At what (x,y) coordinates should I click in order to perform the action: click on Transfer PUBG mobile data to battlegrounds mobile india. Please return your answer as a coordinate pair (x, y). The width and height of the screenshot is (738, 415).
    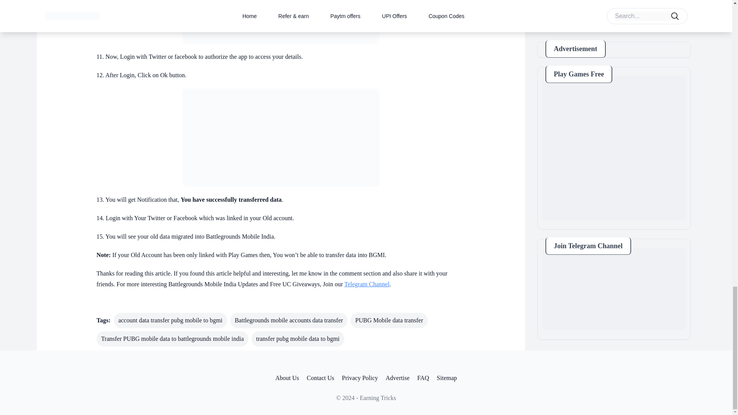
    Looking at the image, I should click on (172, 339).